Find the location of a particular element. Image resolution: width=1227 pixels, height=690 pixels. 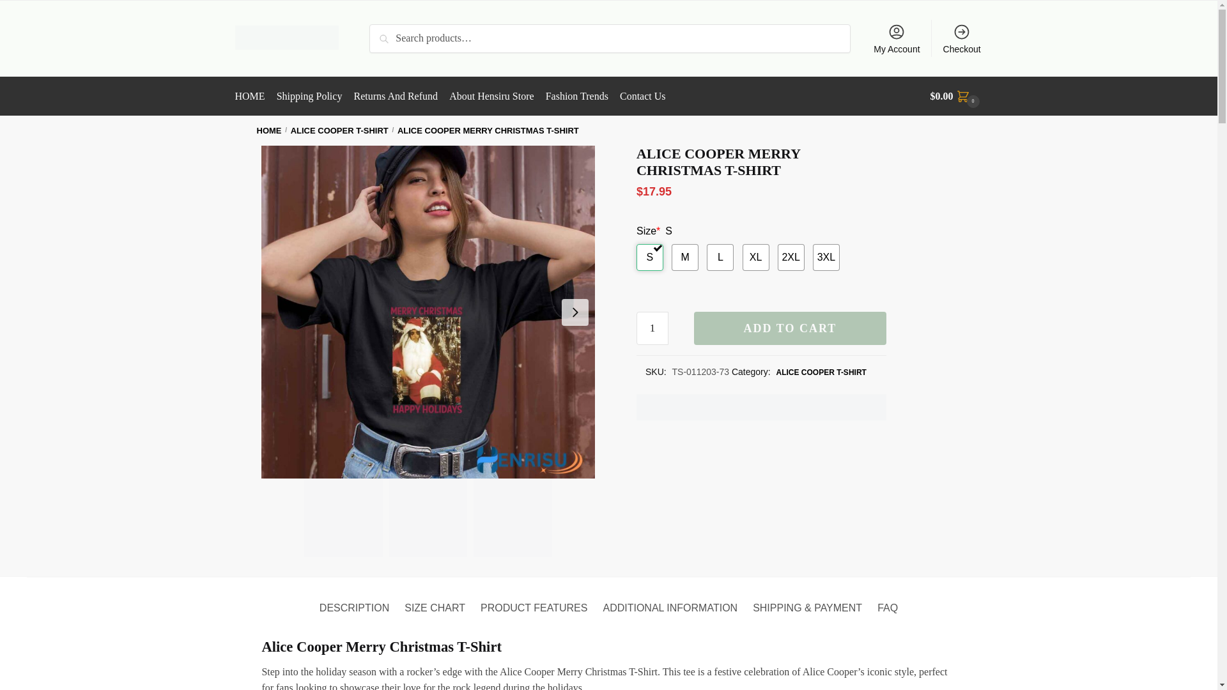

1 is located at coordinates (652, 328).